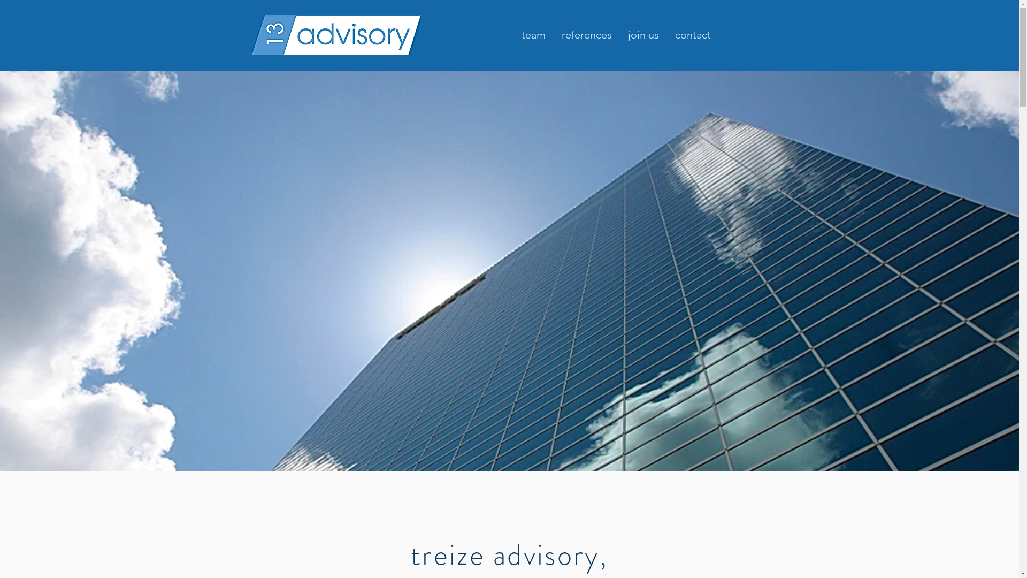  Describe the element at coordinates (534, 35) in the screenshot. I see `team` at that location.